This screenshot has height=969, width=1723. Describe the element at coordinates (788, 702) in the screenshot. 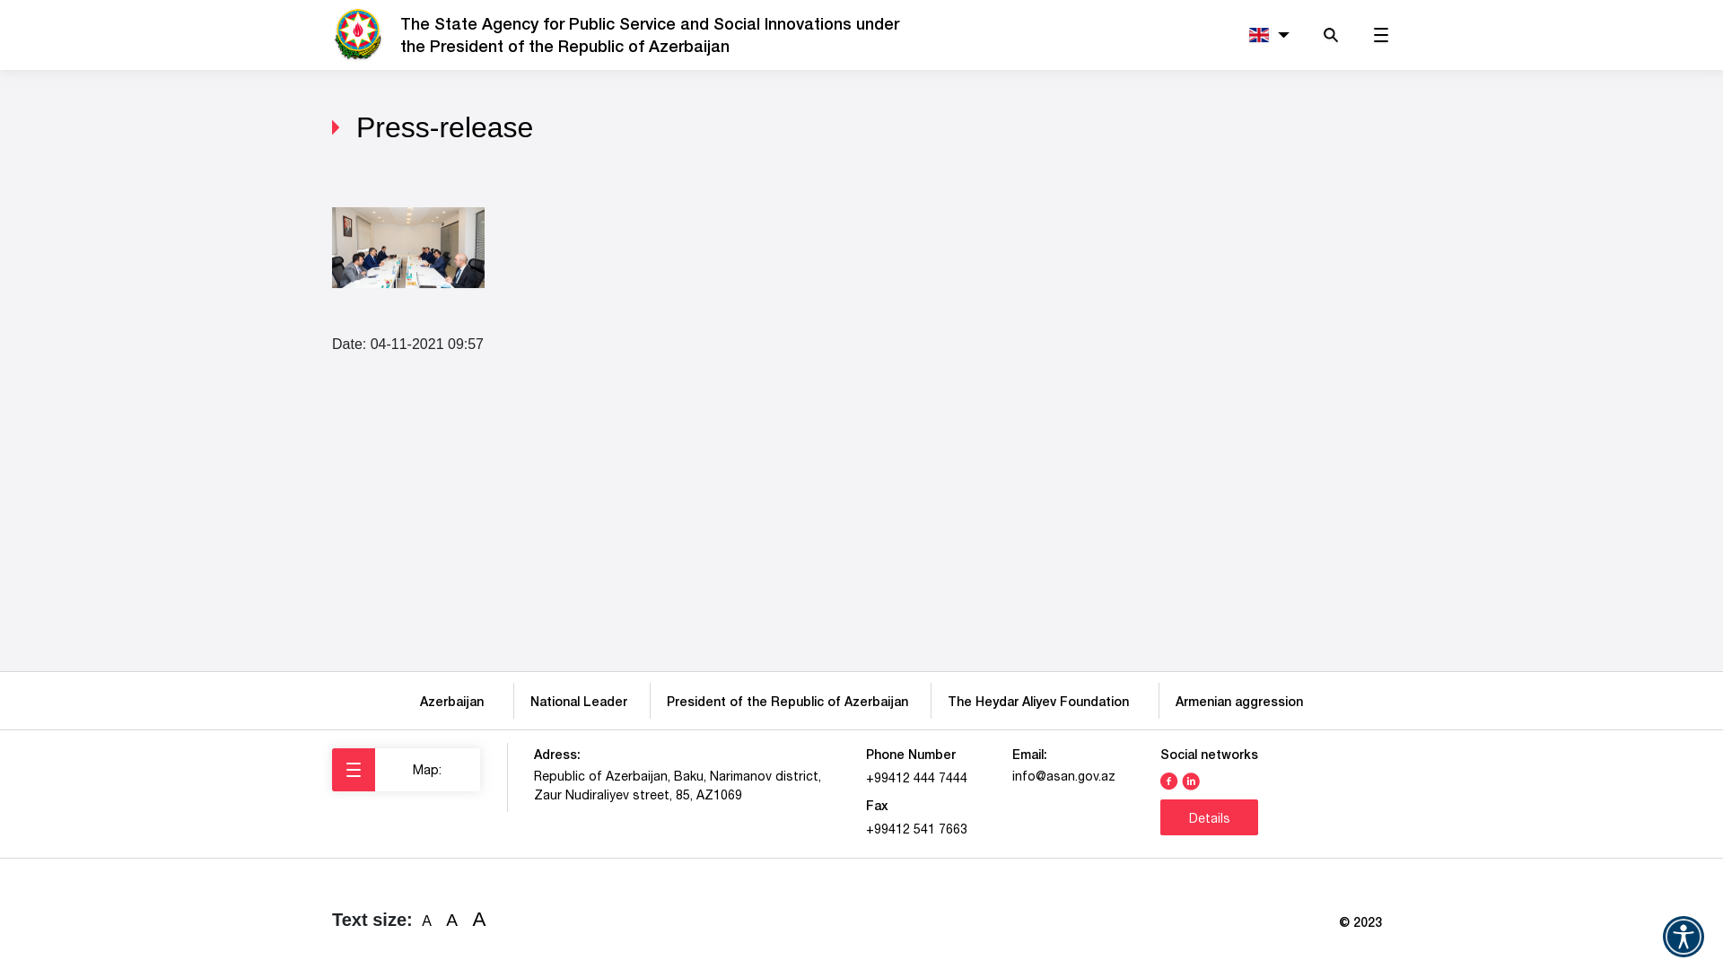

I see `President of the Republic of Azerbaijan` at that location.